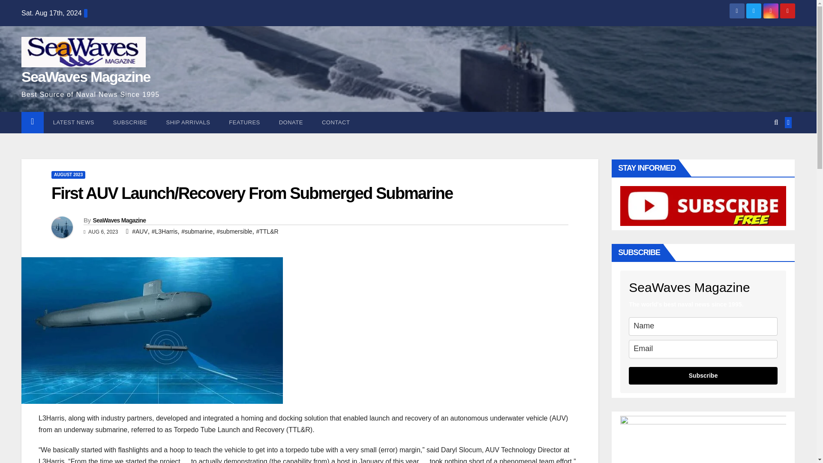  What do you see at coordinates (73, 123) in the screenshot?
I see `Latest News` at bounding box center [73, 123].